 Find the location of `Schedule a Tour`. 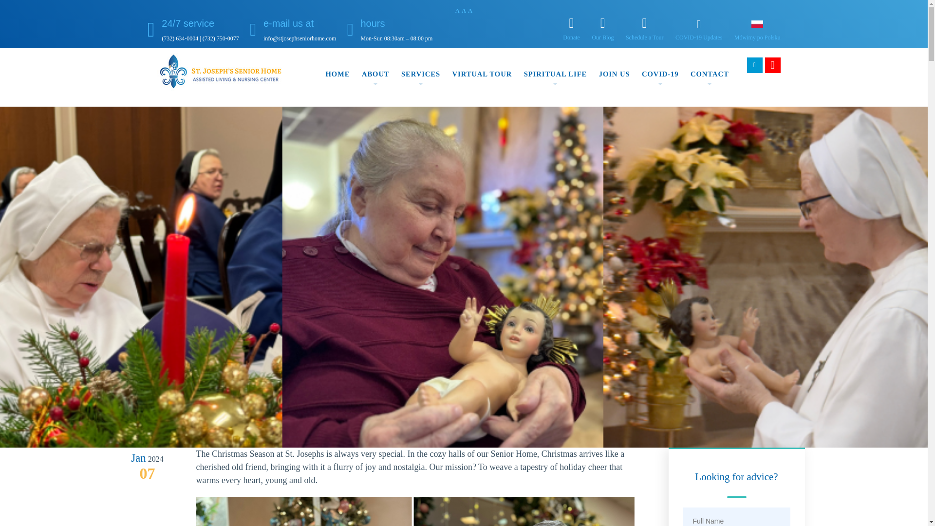

Schedule a Tour is located at coordinates (645, 29).